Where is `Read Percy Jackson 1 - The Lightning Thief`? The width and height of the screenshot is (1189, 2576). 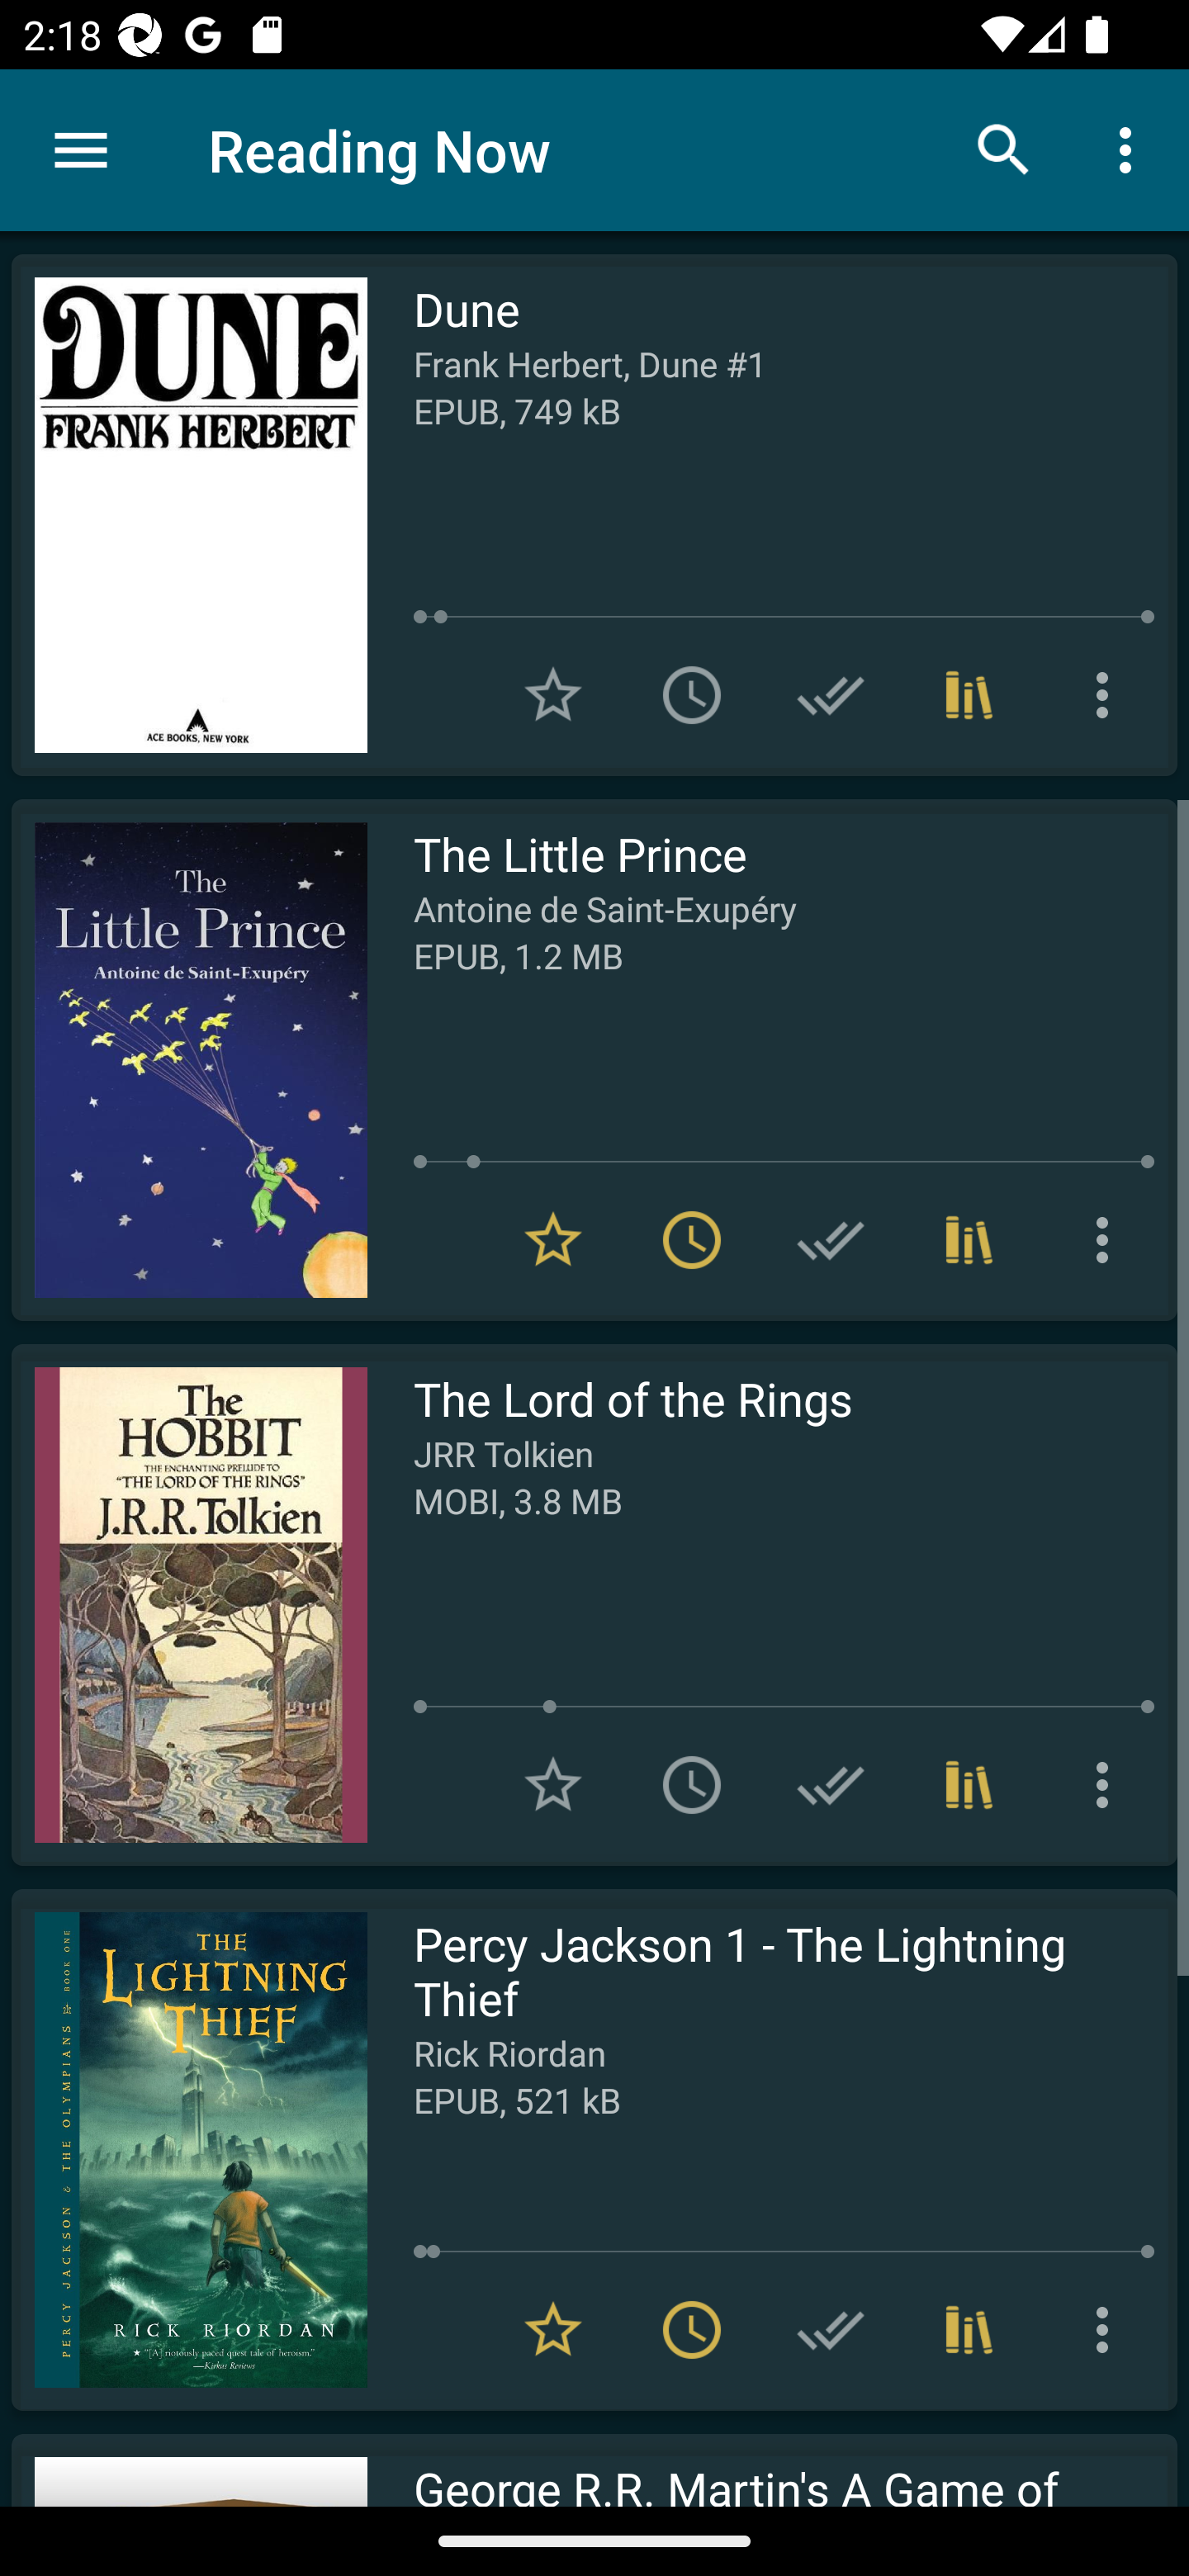 Read Percy Jackson 1 - The Lightning Thief is located at coordinates (189, 2149).